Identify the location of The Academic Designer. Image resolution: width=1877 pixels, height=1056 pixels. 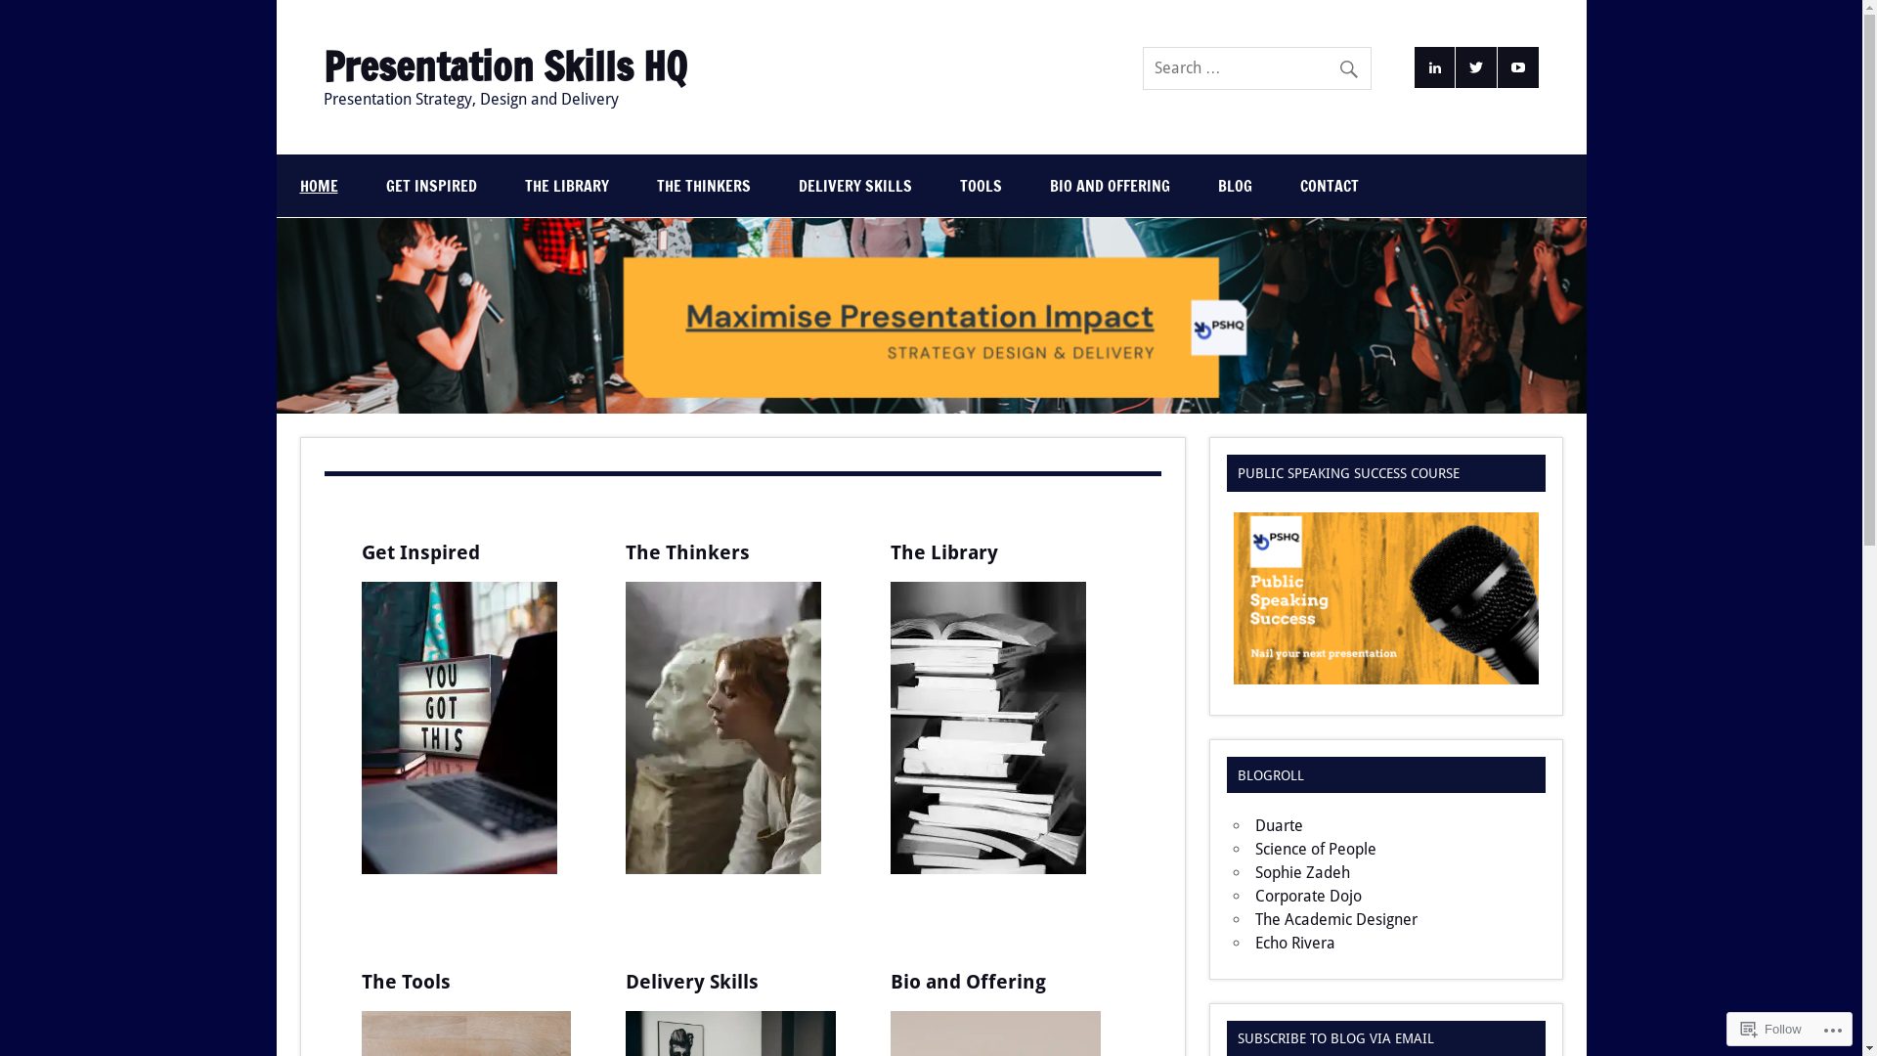
(1336, 919).